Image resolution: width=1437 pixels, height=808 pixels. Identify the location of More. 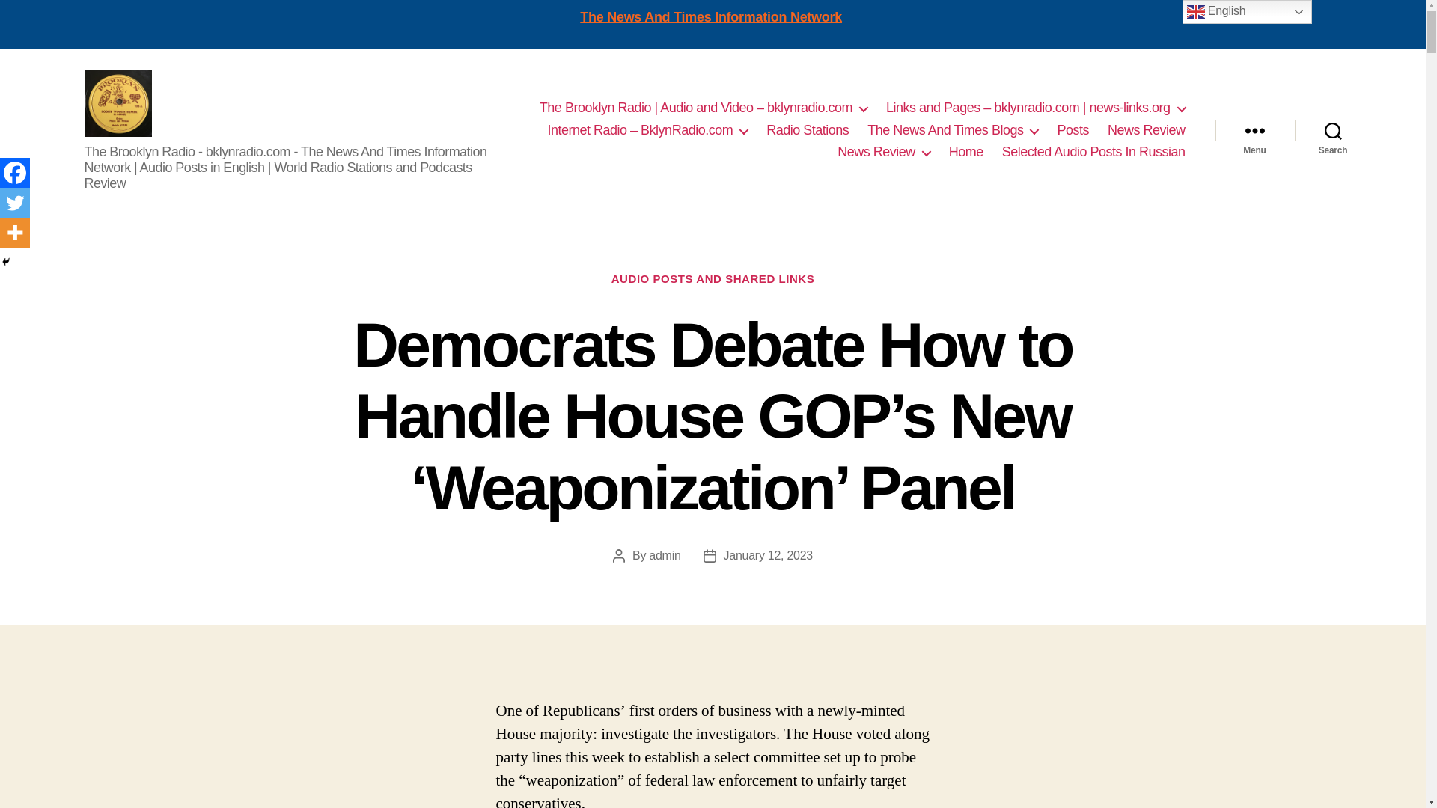
(15, 232).